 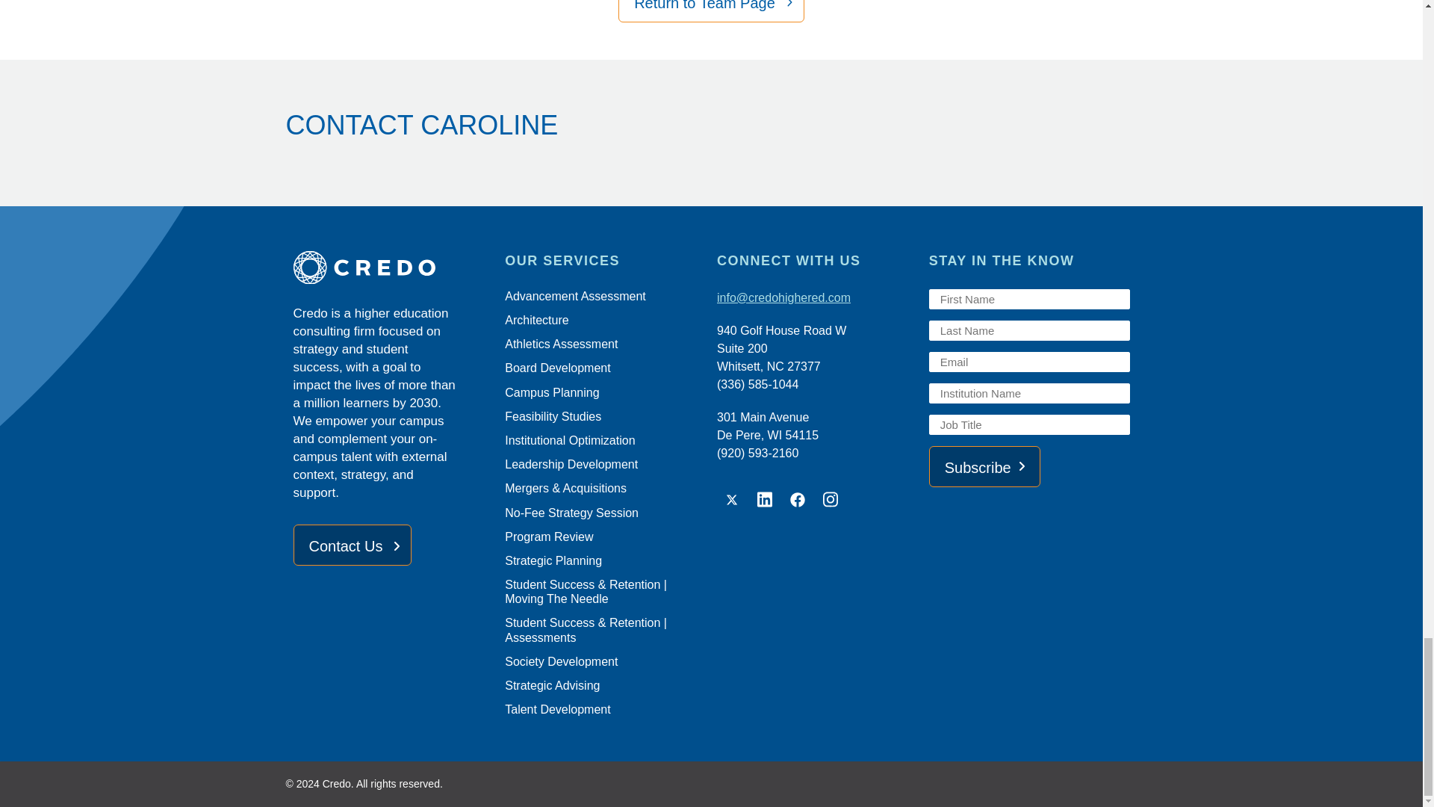 I want to click on Connect With Us On Facebook, so click(x=798, y=500).